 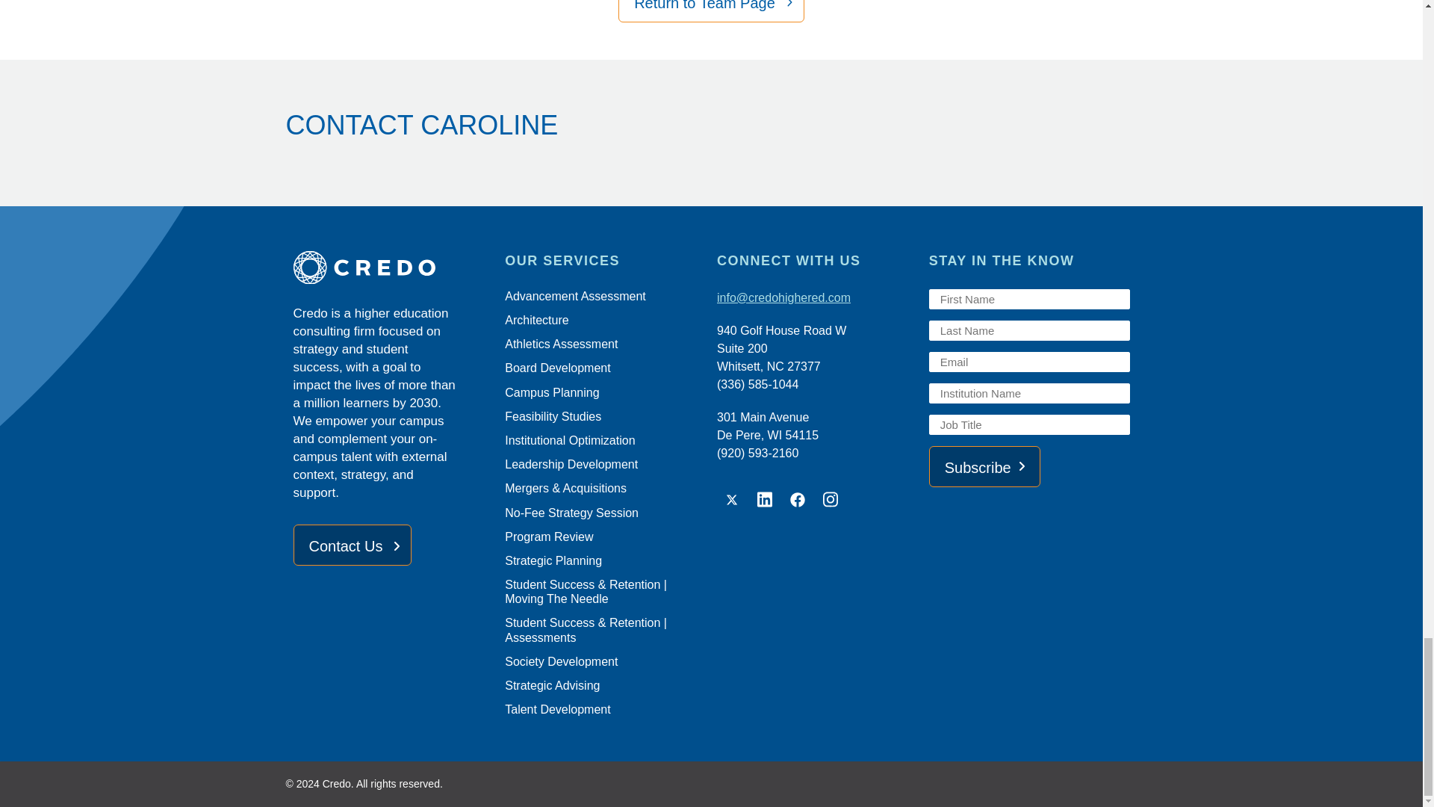 I want to click on Connect With Us On Facebook, so click(x=798, y=500).